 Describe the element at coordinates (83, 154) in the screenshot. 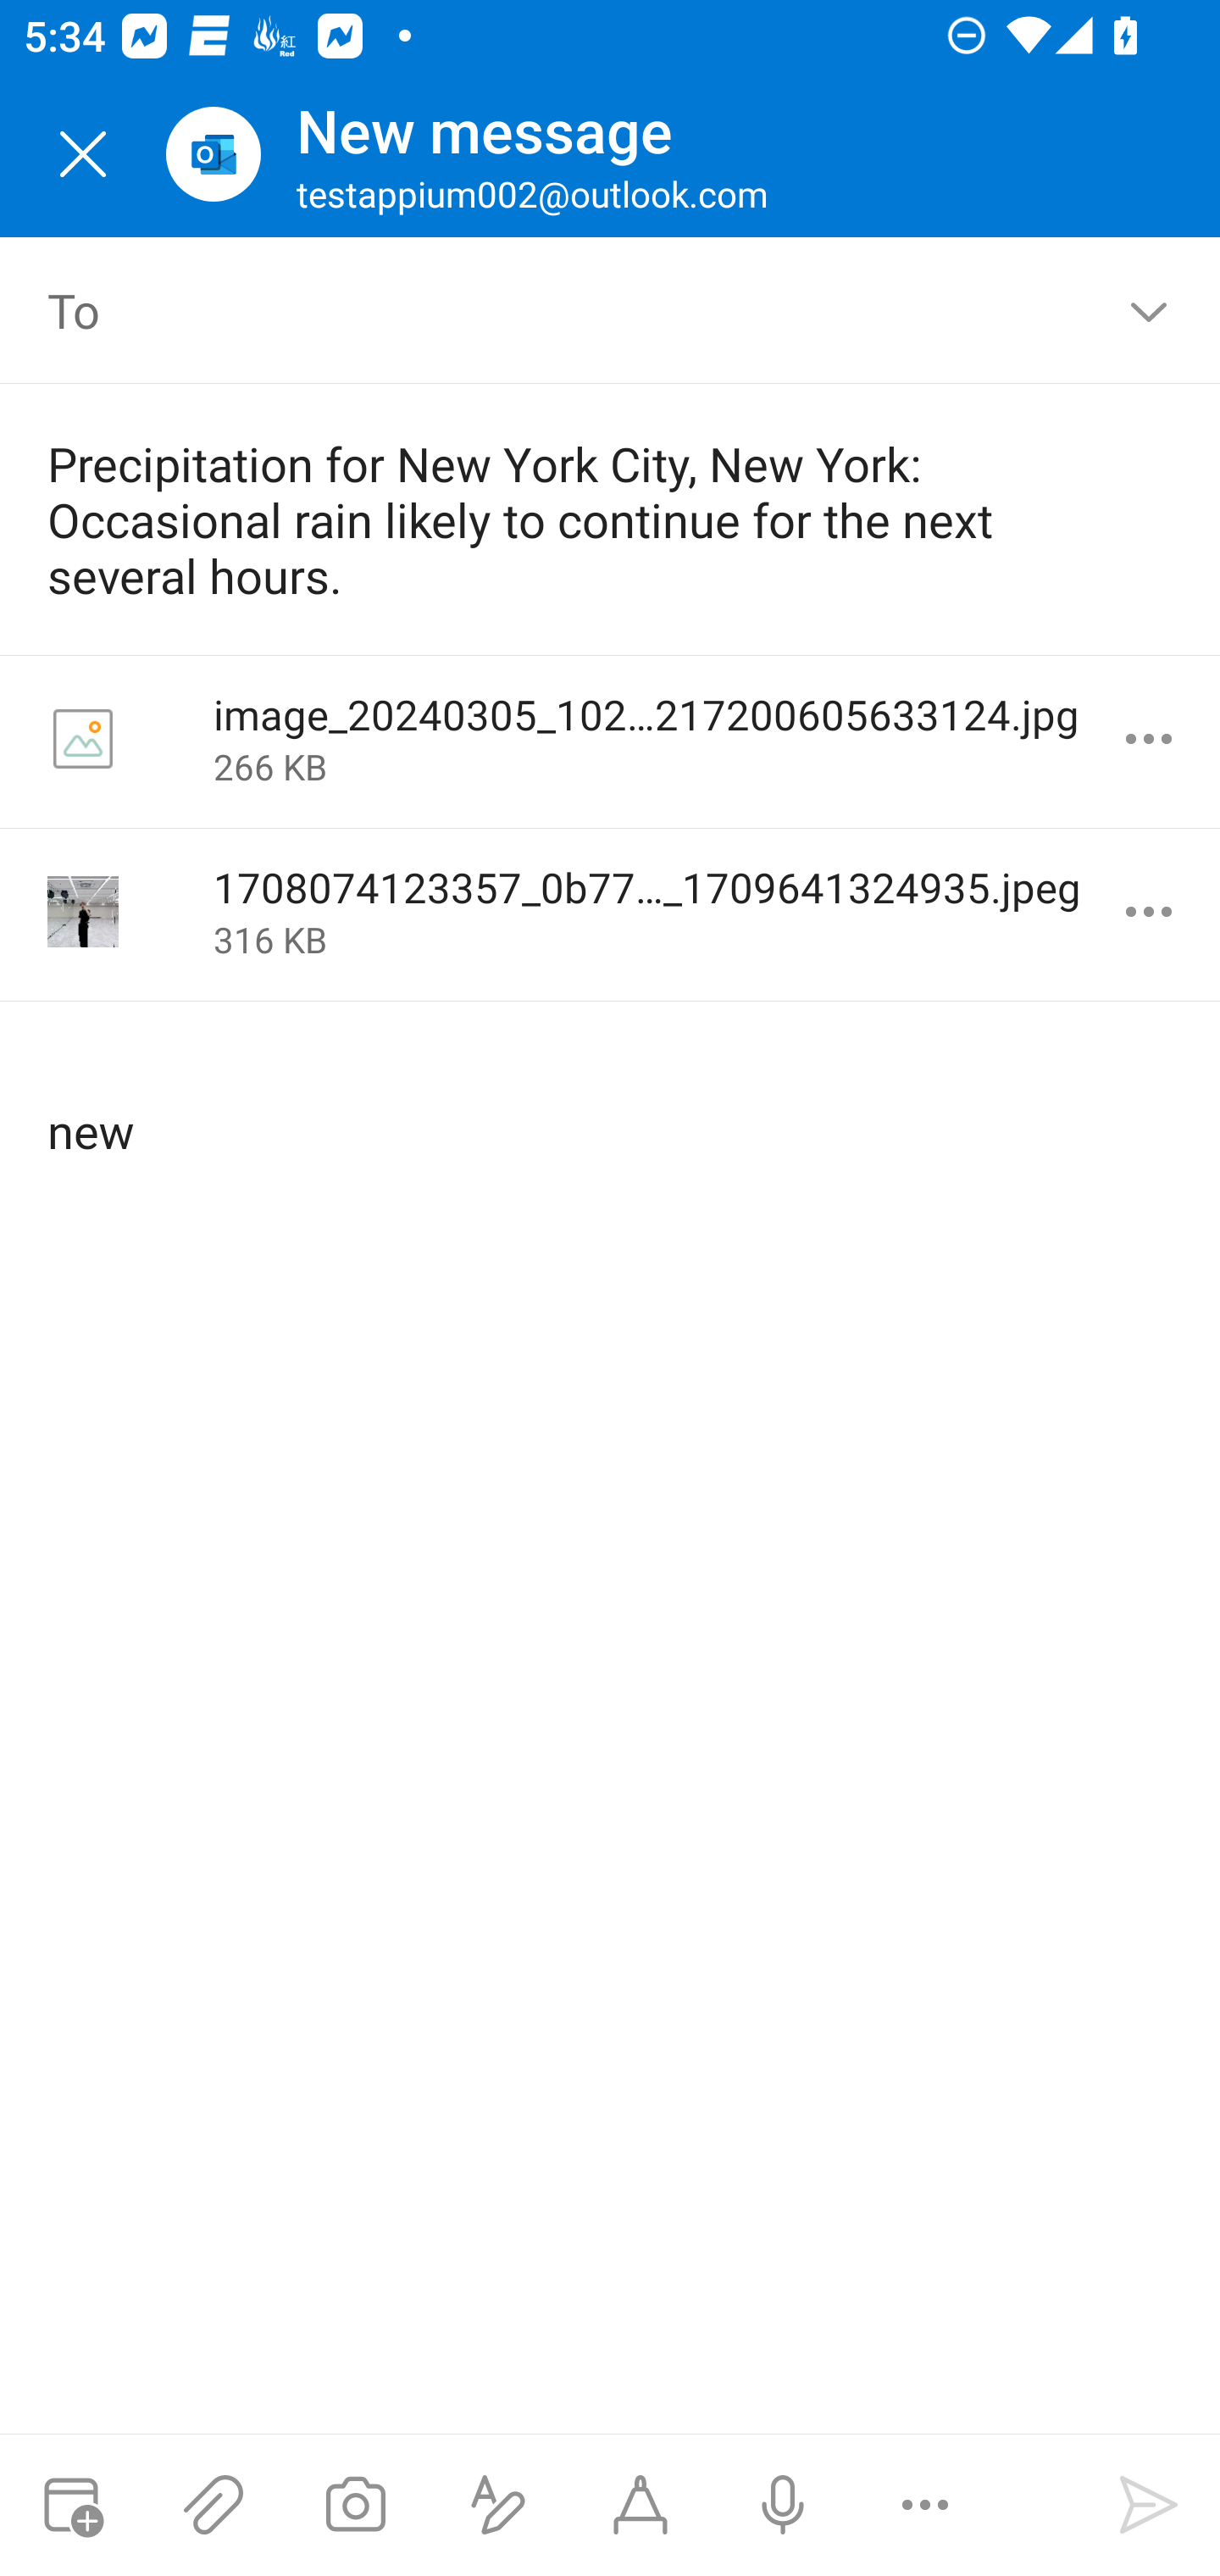

I see `Close` at that location.